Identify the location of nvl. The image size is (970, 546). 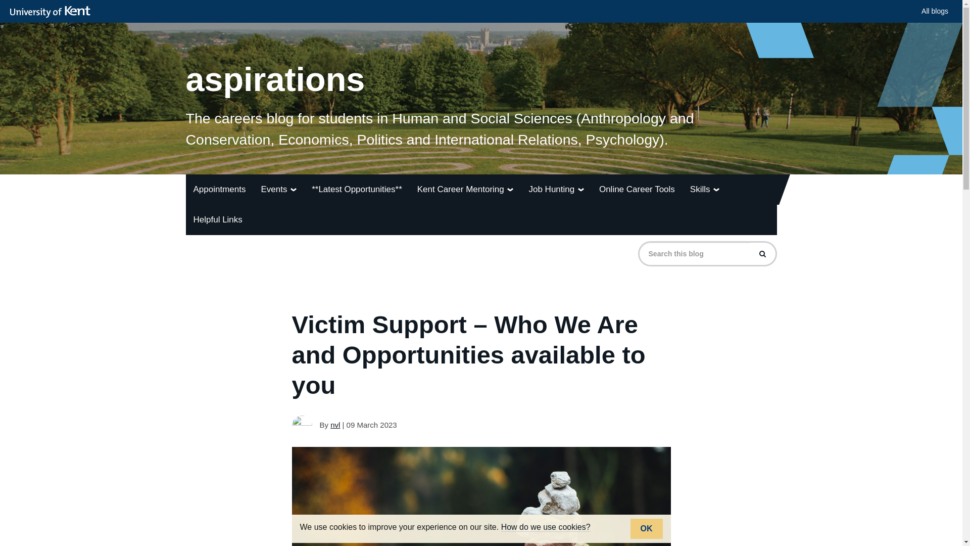
(335, 425).